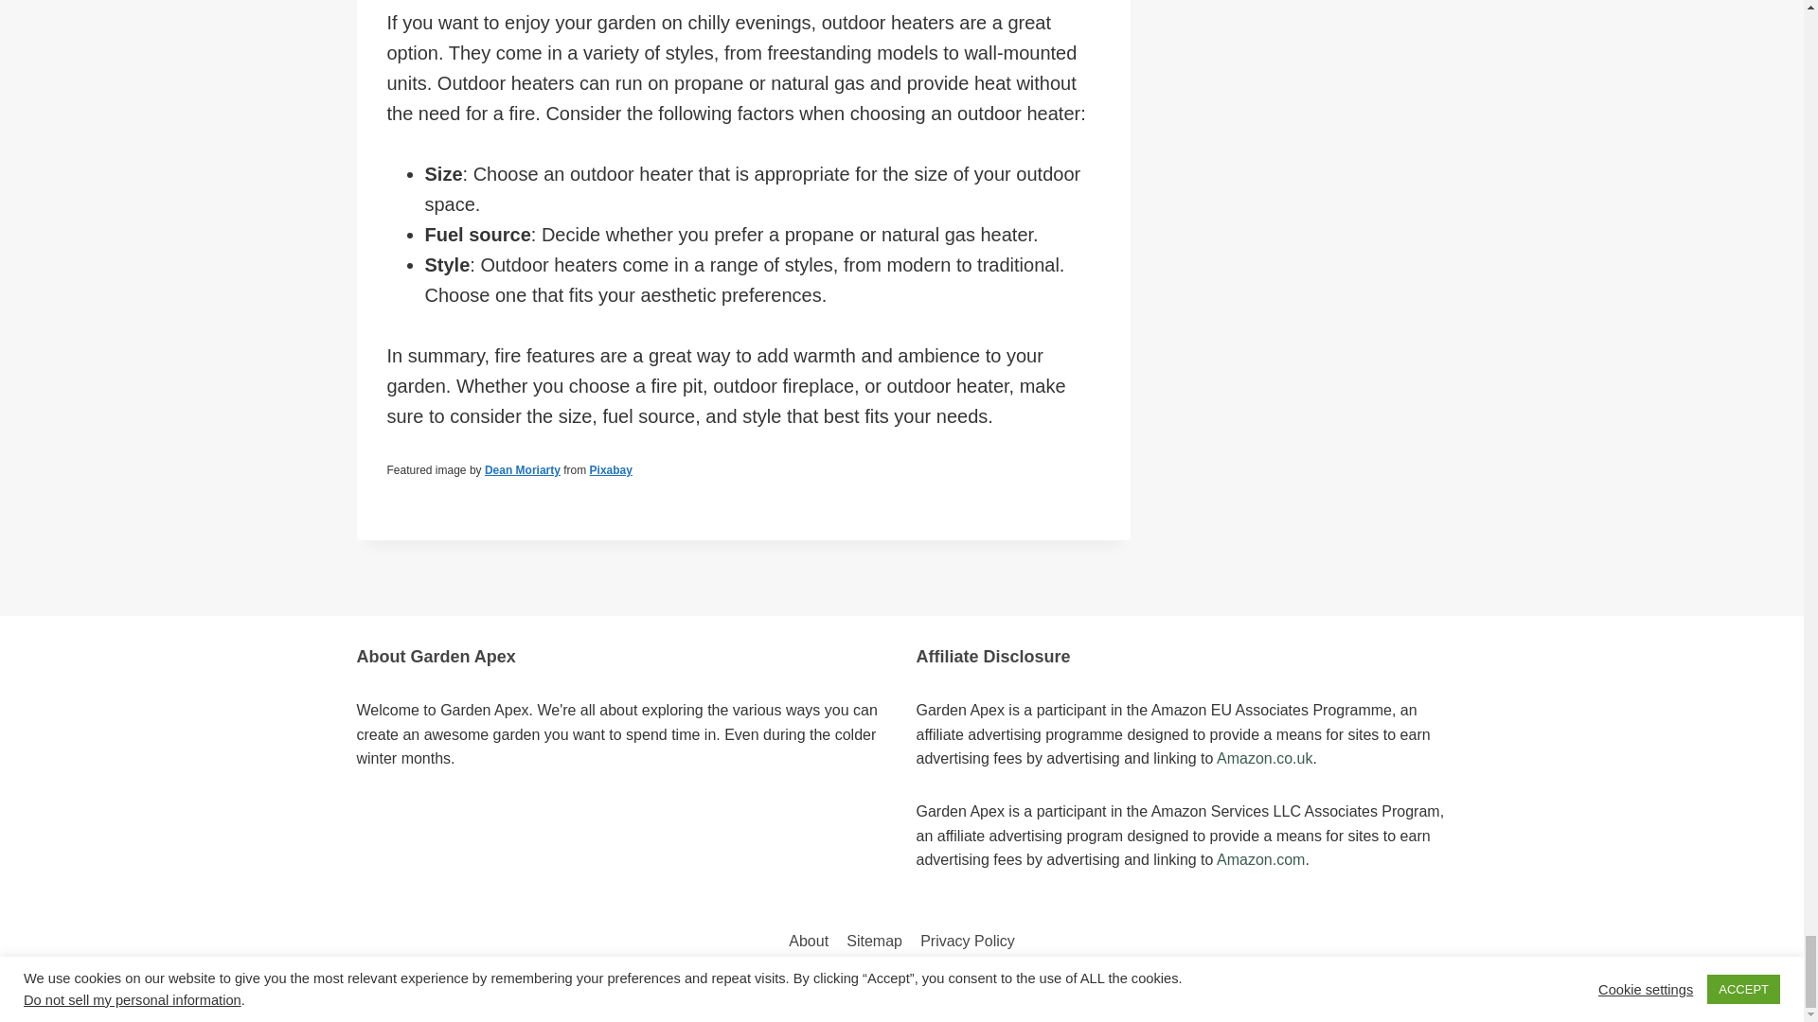 Image resolution: width=1818 pixels, height=1022 pixels. Describe the element at coordinates (968, 941) in the screenshot. I see `Privacy Policy` at that location.